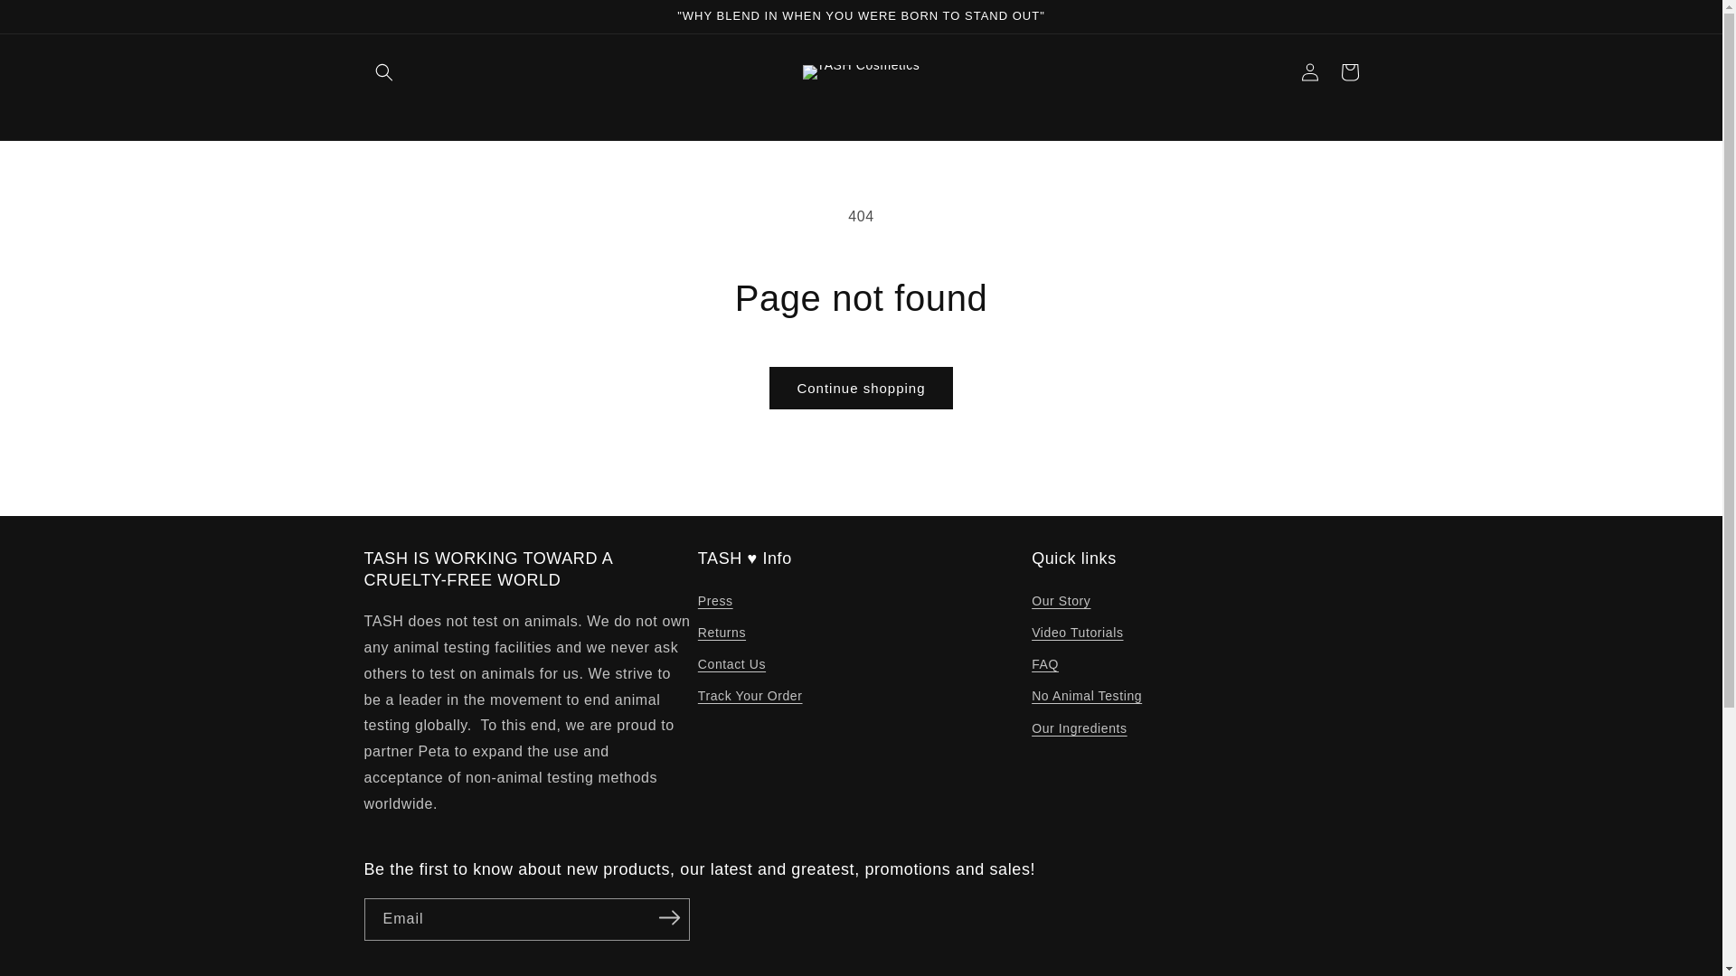  I want to click on Press, so click(714, 604).